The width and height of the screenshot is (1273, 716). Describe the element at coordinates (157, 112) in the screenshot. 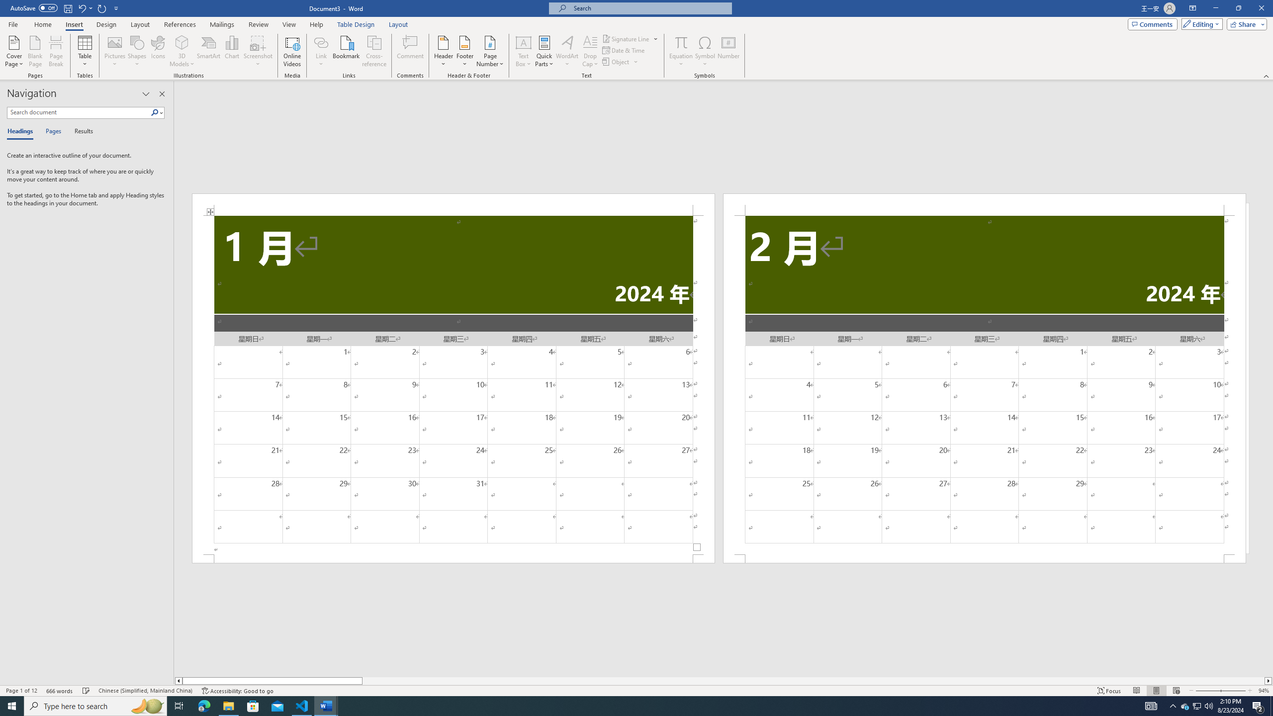

I see `Search` at that location.